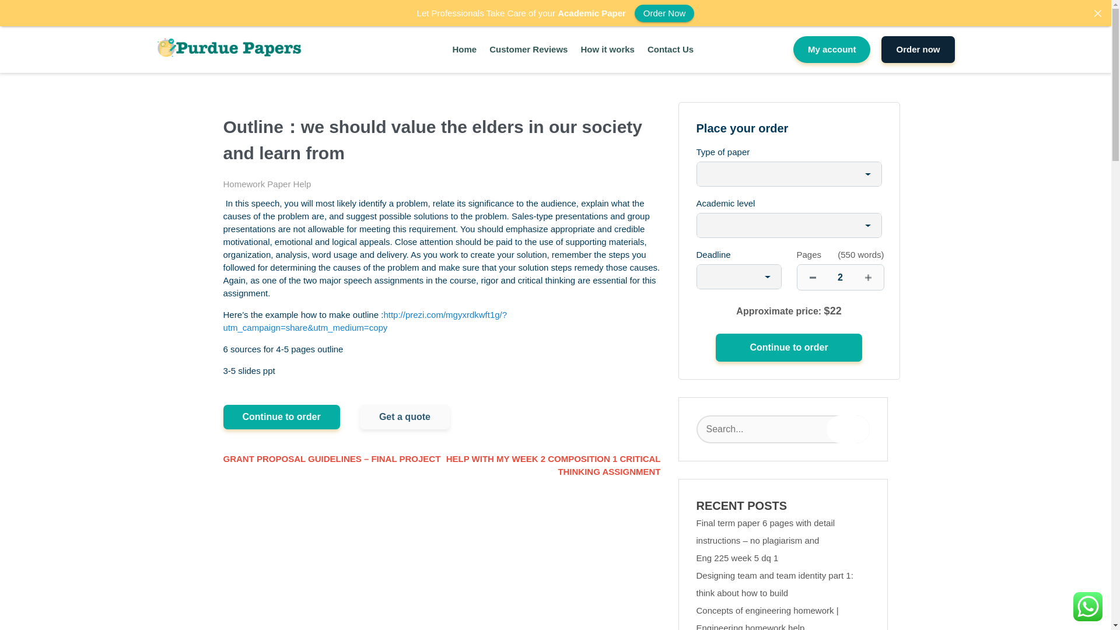  Describe the element at coordinates (405, 416) in the screenshot. I see `Get a quote` at that location.